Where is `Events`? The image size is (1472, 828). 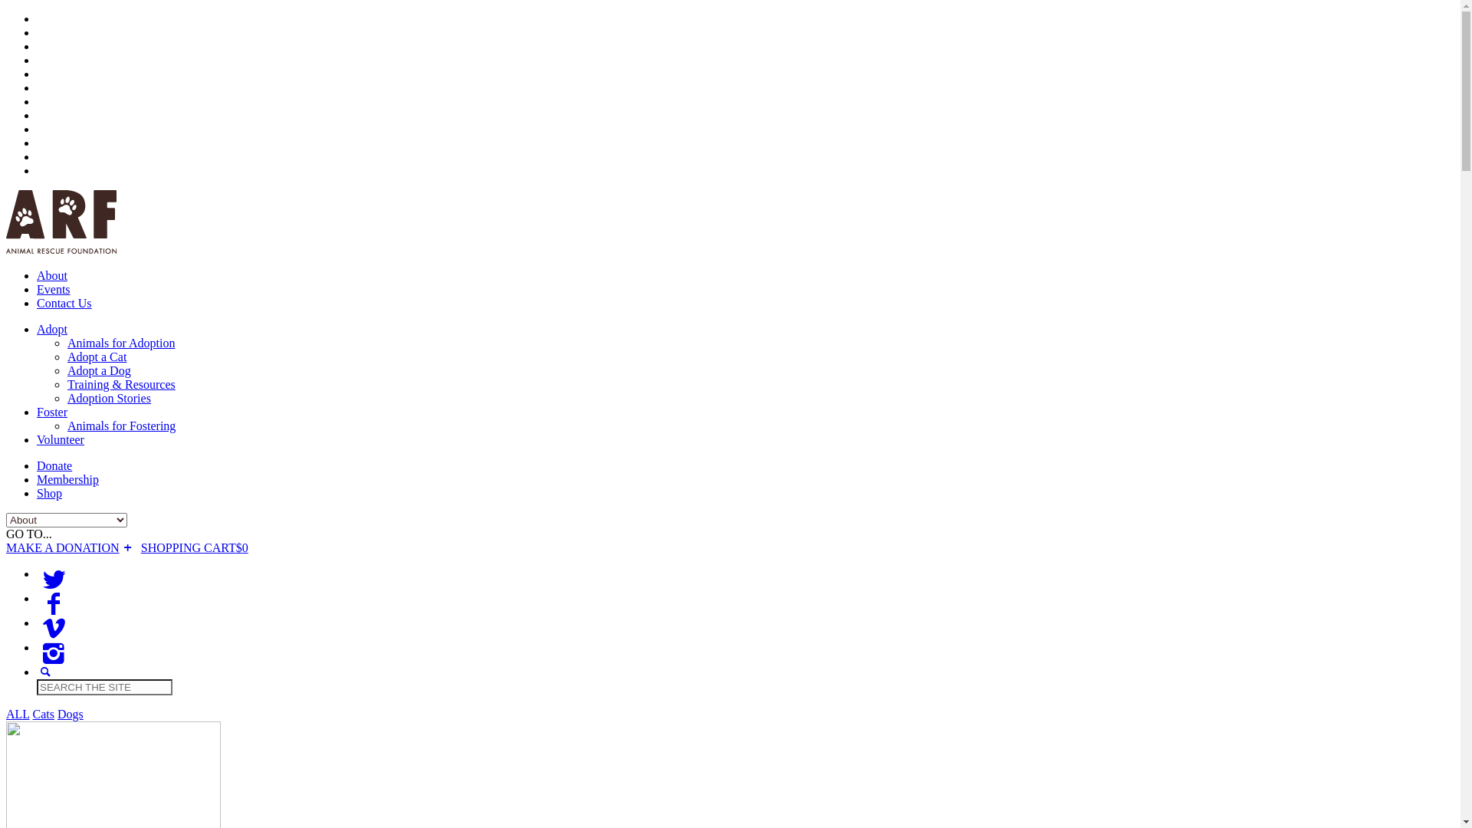
Events is located at coordinates (54, 290).